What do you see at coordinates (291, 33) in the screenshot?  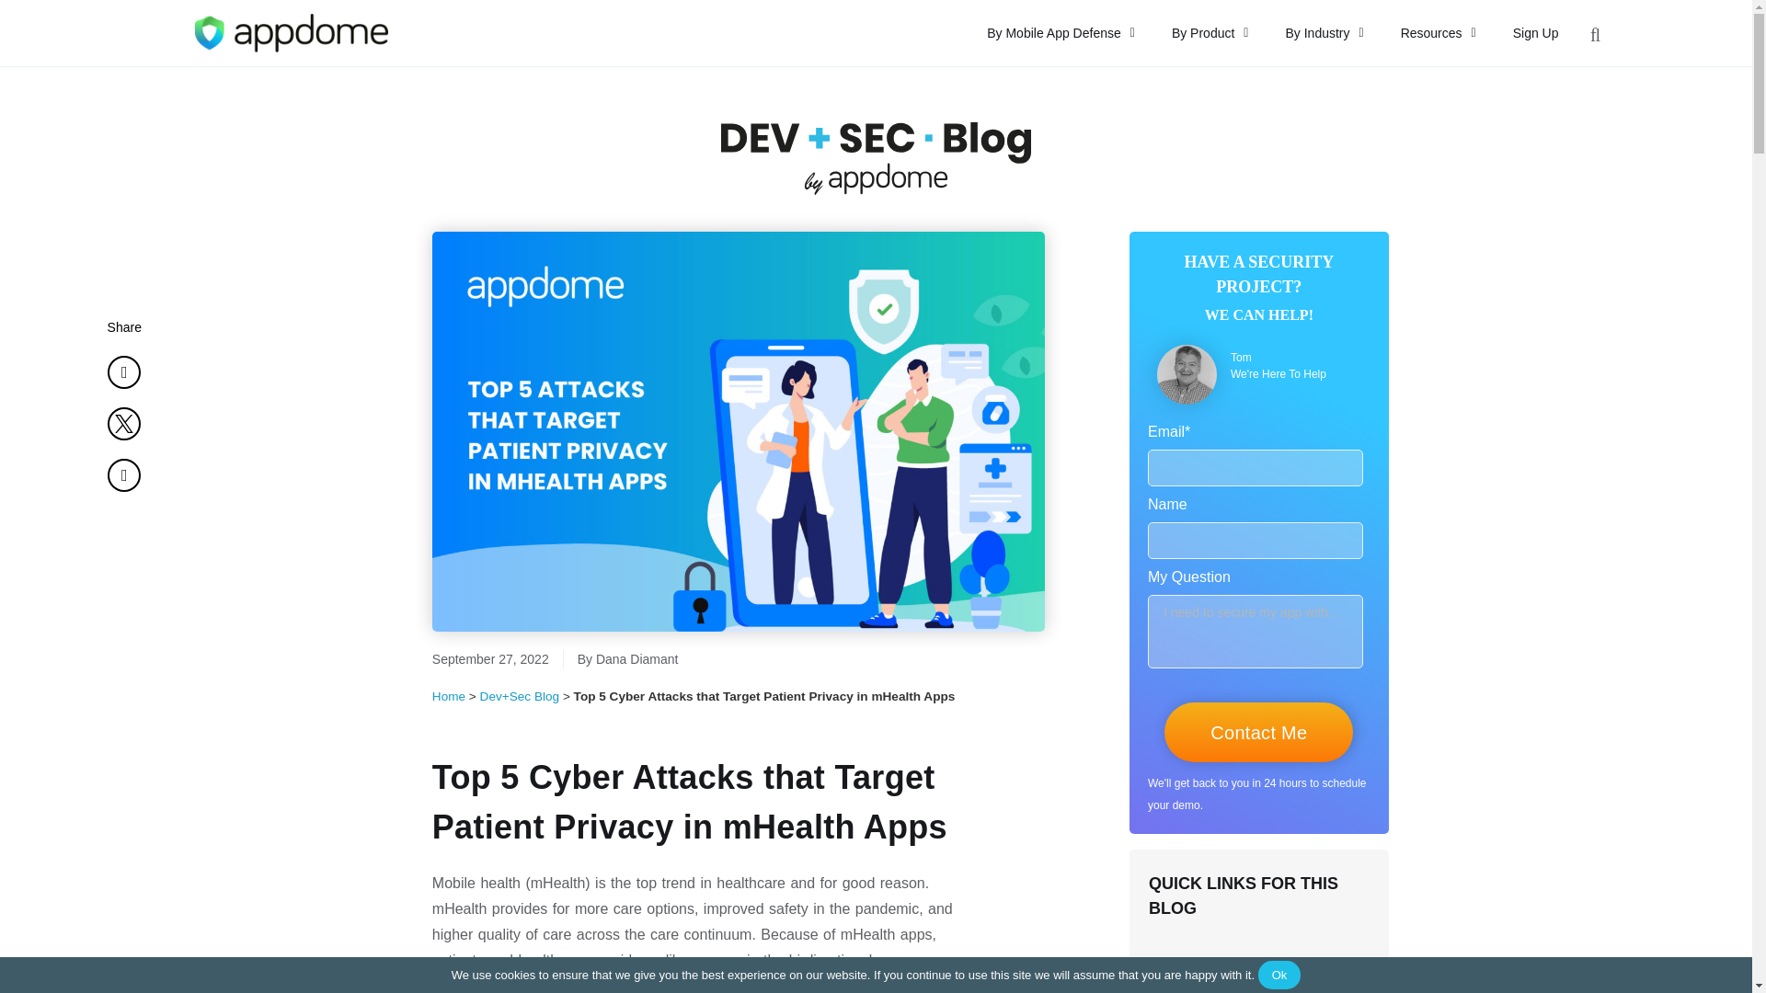 I see `Appdome Logo` at bounding box center [291, 33].